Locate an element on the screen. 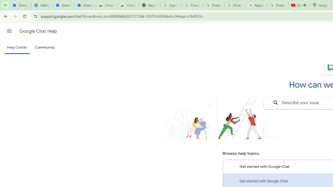 The height and width of the screenshot is (187, 333). Google Chat Help is located at coordinates (38, 31).